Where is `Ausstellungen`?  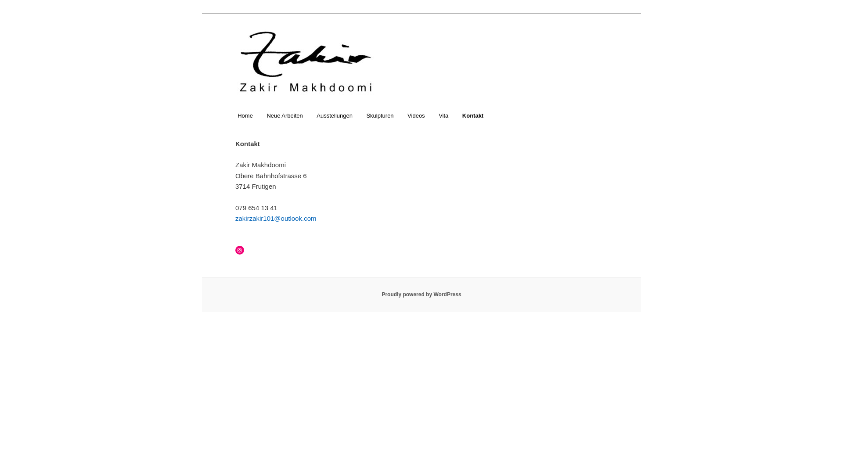
Ausstellungen is located at coordinates (335, 116).